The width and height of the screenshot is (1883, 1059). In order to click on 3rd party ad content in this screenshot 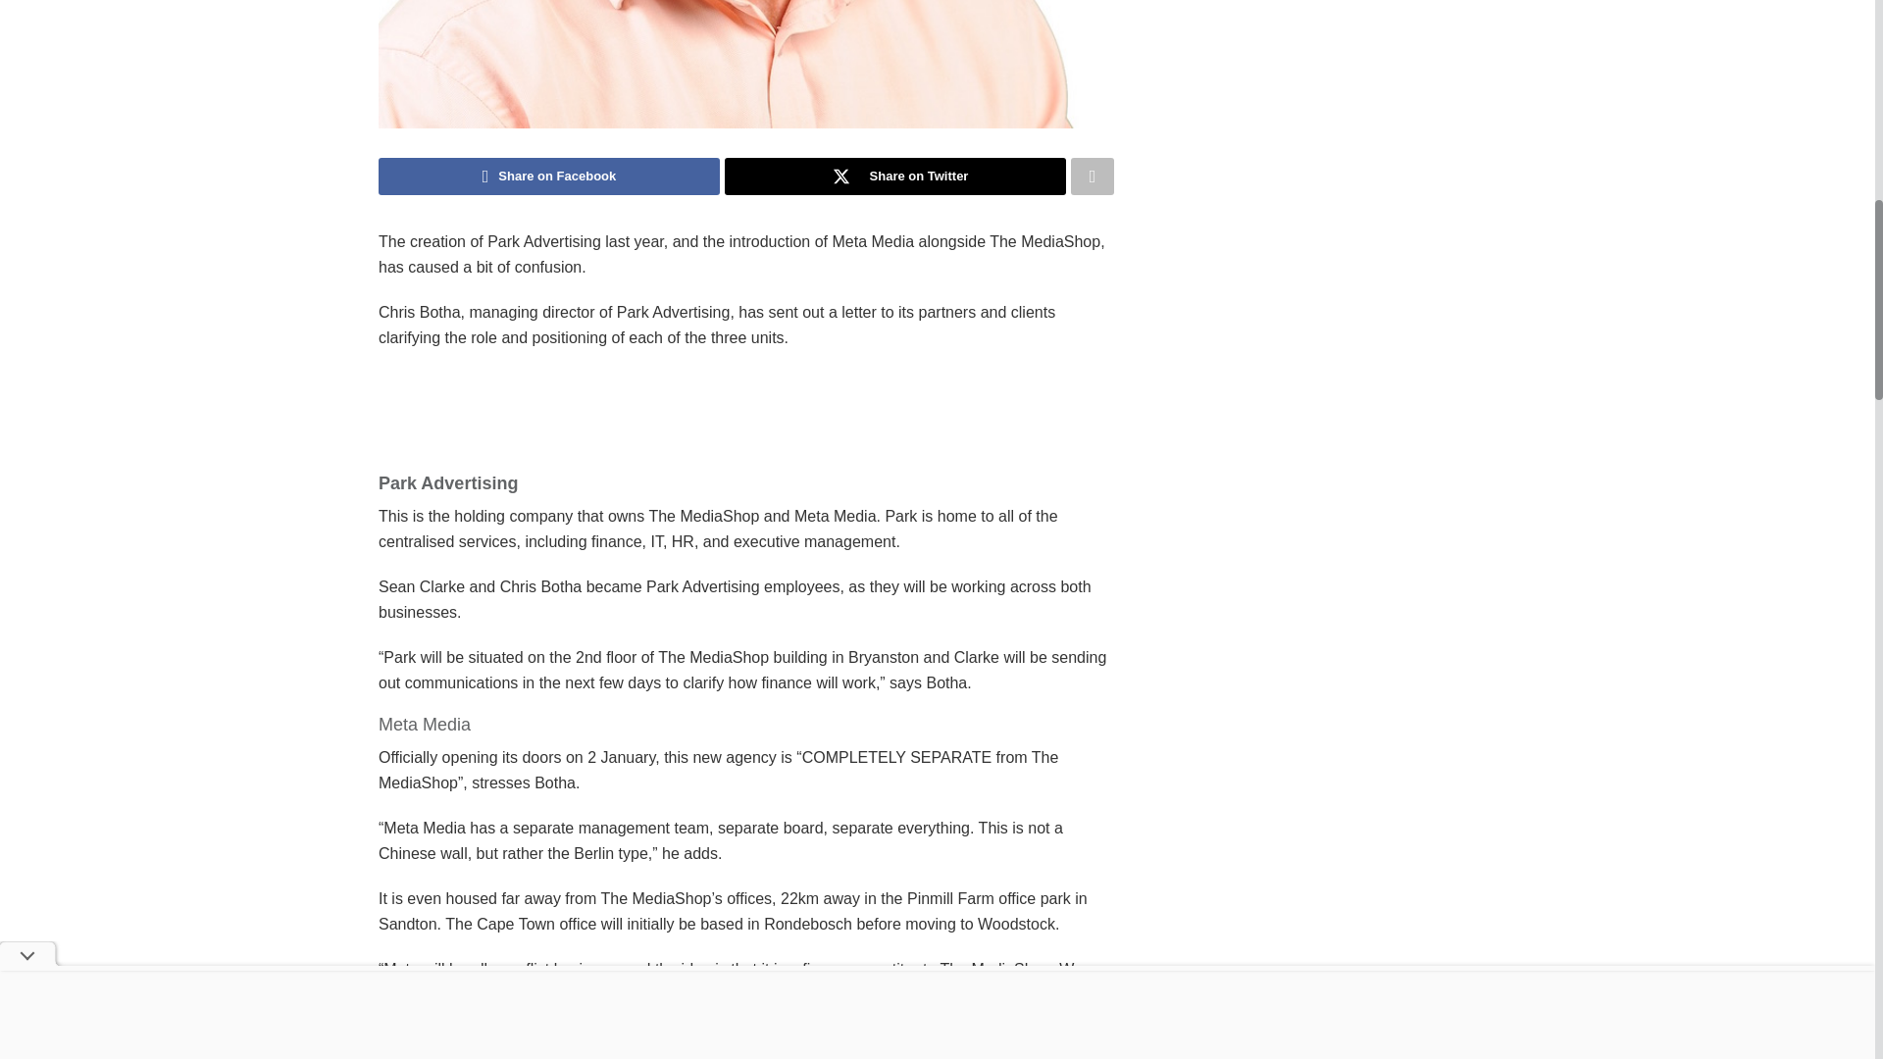, I will do `click(1291, 109)`.